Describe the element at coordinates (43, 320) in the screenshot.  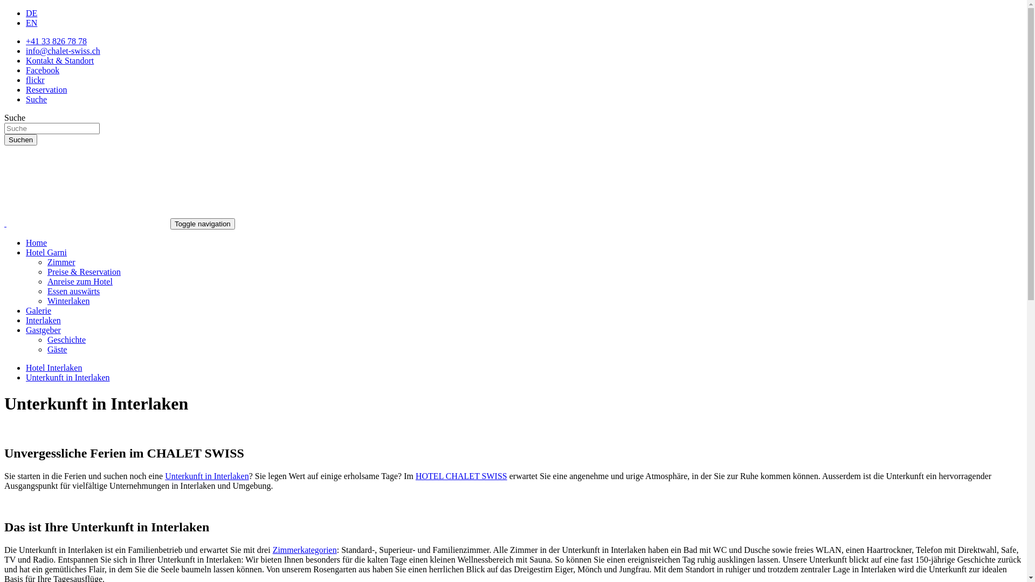
I see `Interlaken` at that location.